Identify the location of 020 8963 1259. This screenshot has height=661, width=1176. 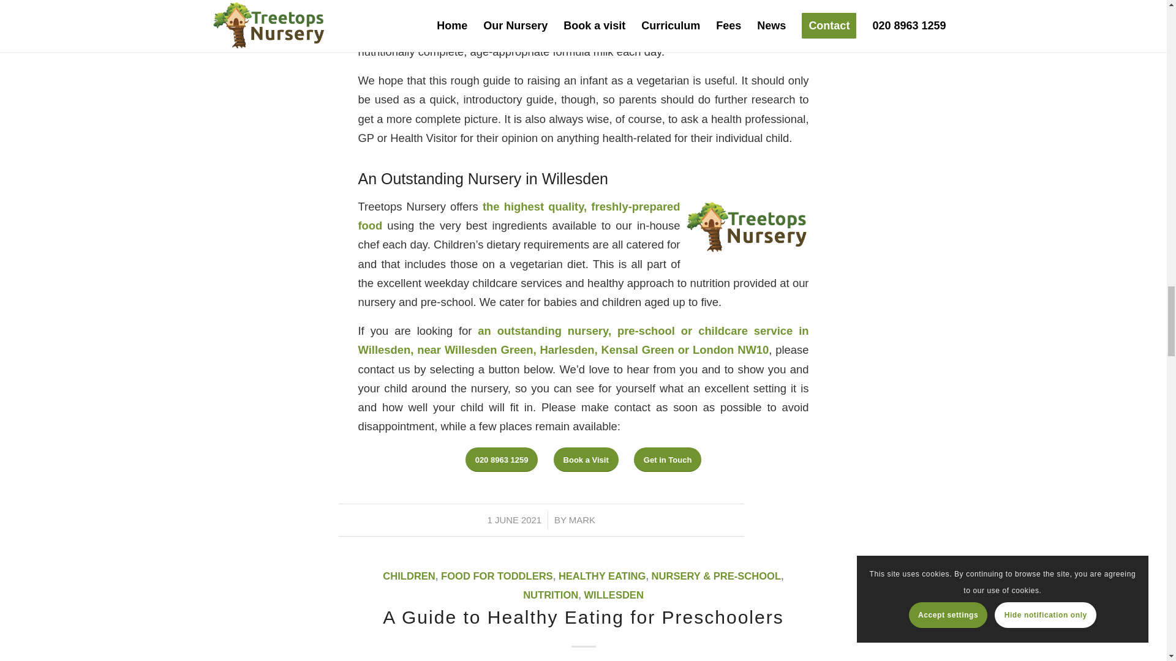
(502, 460).